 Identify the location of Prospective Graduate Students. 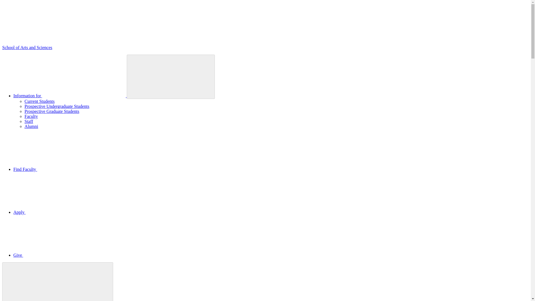
(52, 111).